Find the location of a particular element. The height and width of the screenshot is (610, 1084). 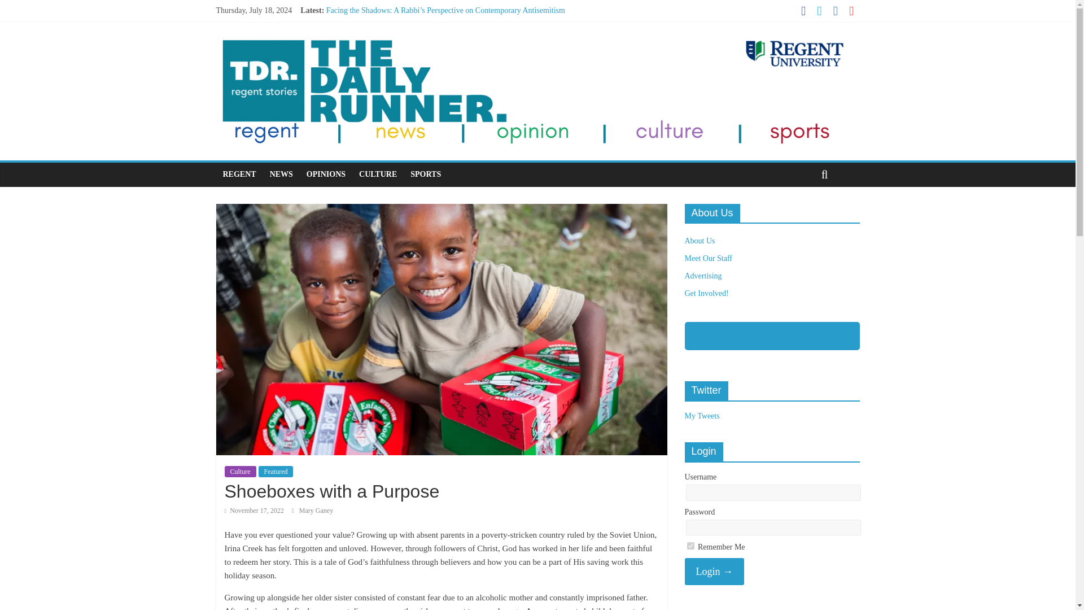

Understanding Antisemitism: Interview with Brendan Murphy is located at coordinates (425, 61).